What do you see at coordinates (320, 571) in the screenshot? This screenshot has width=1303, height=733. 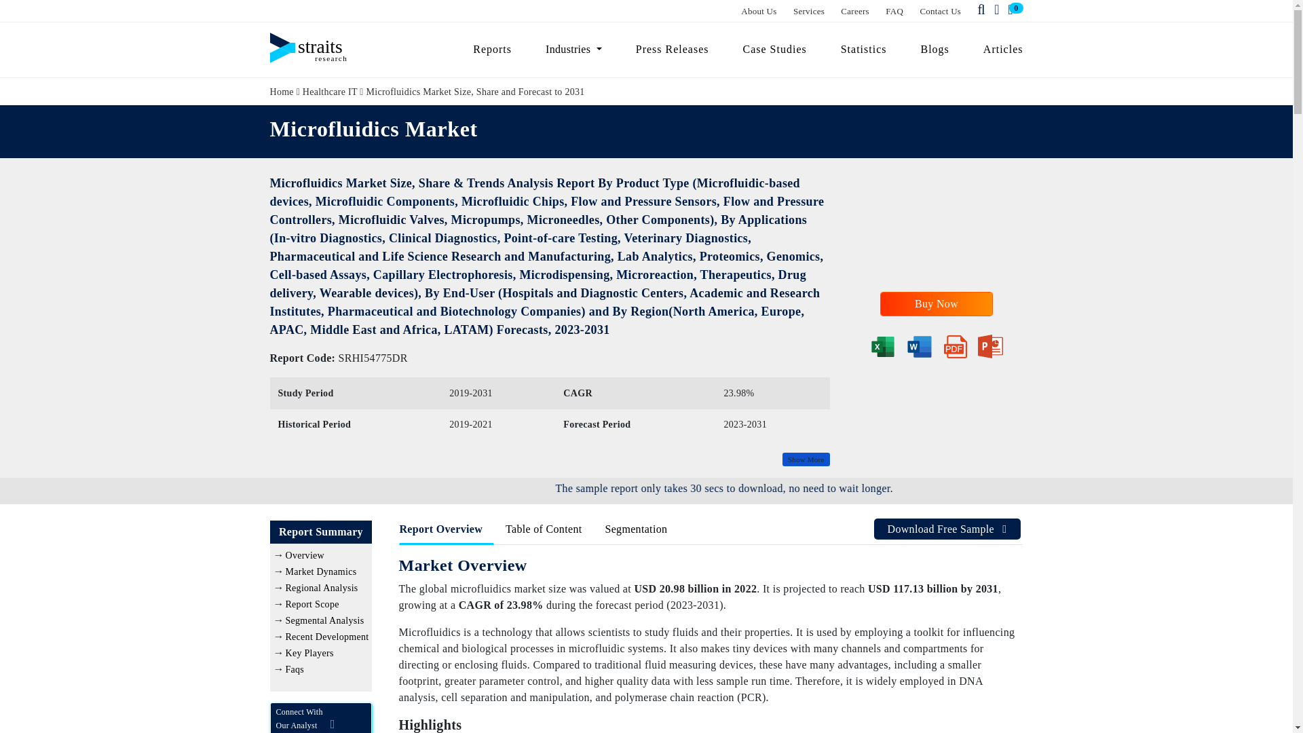 I see `Market Dynamics` at bounding box center [320, 571].